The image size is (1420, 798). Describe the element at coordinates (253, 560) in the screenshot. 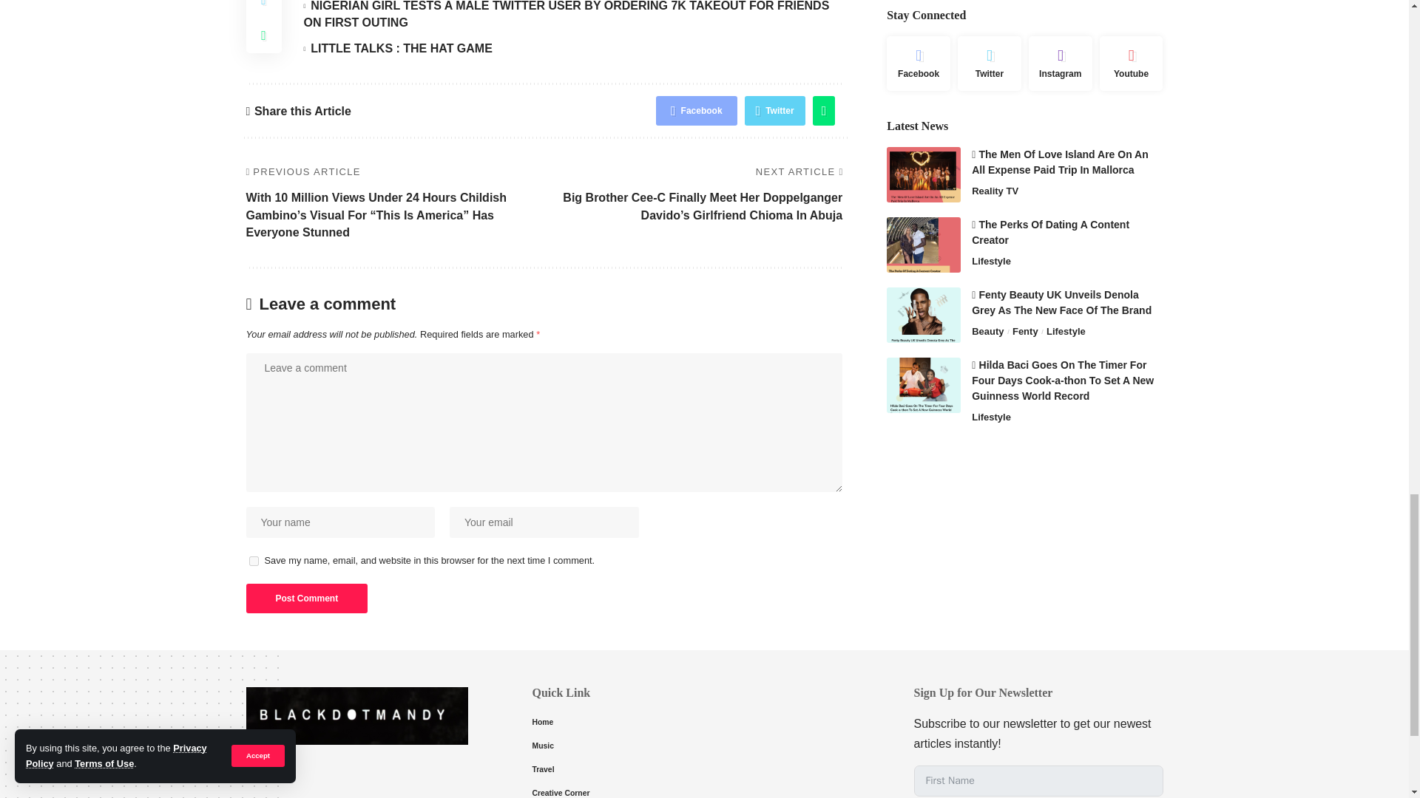

I see `yes` at that location.